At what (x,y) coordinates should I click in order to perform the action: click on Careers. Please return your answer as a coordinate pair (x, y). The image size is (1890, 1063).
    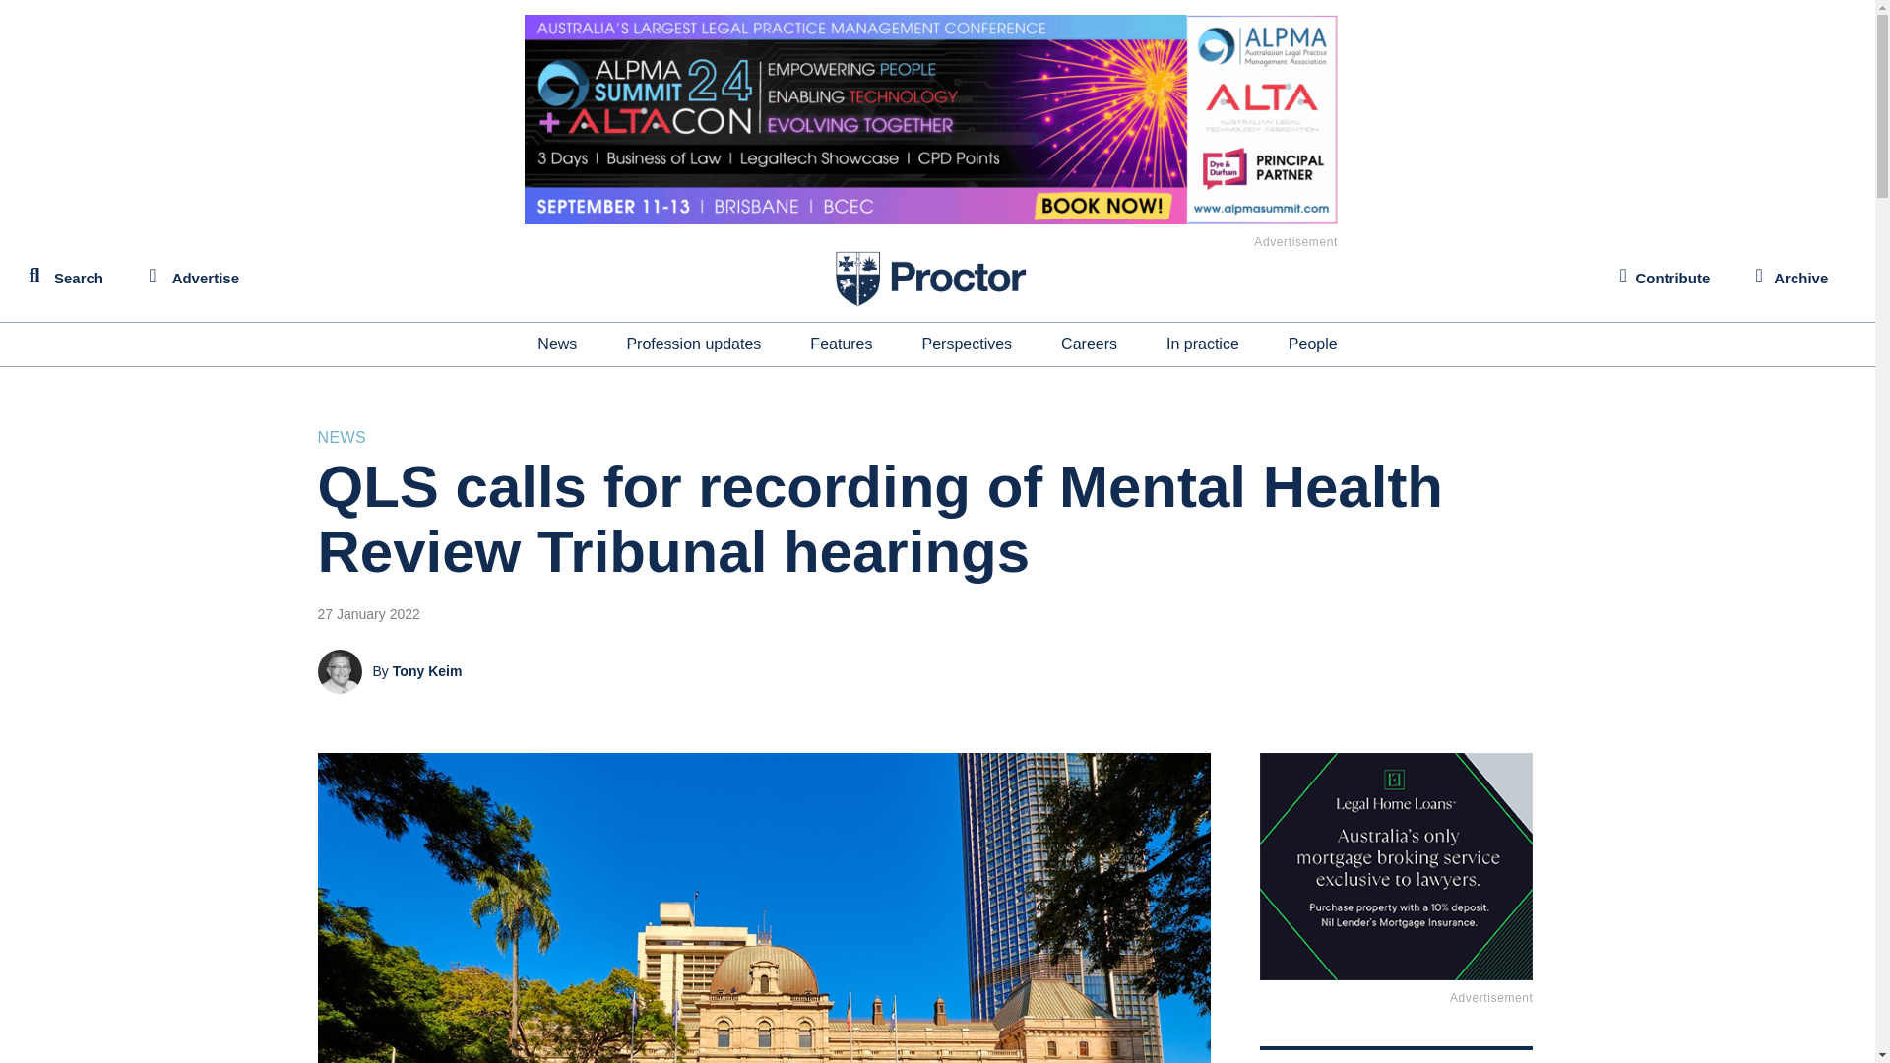
    Looking at the image, I should click on (1089, 344).